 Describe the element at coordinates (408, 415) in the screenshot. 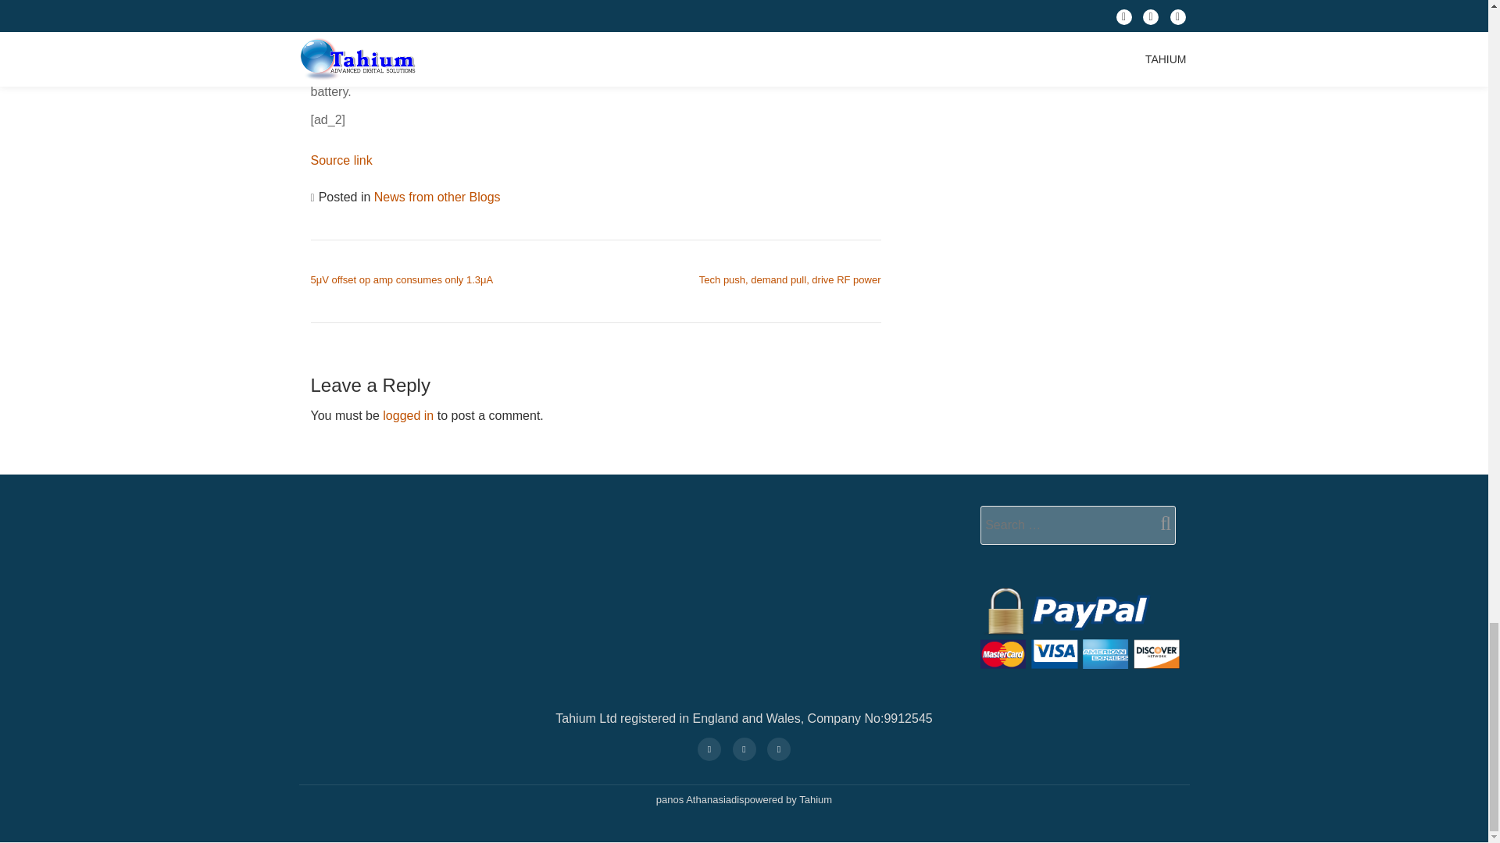

I see `logged in` at that location.